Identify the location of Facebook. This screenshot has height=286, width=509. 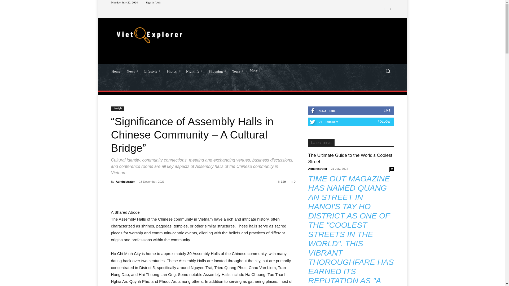
(384, 9).